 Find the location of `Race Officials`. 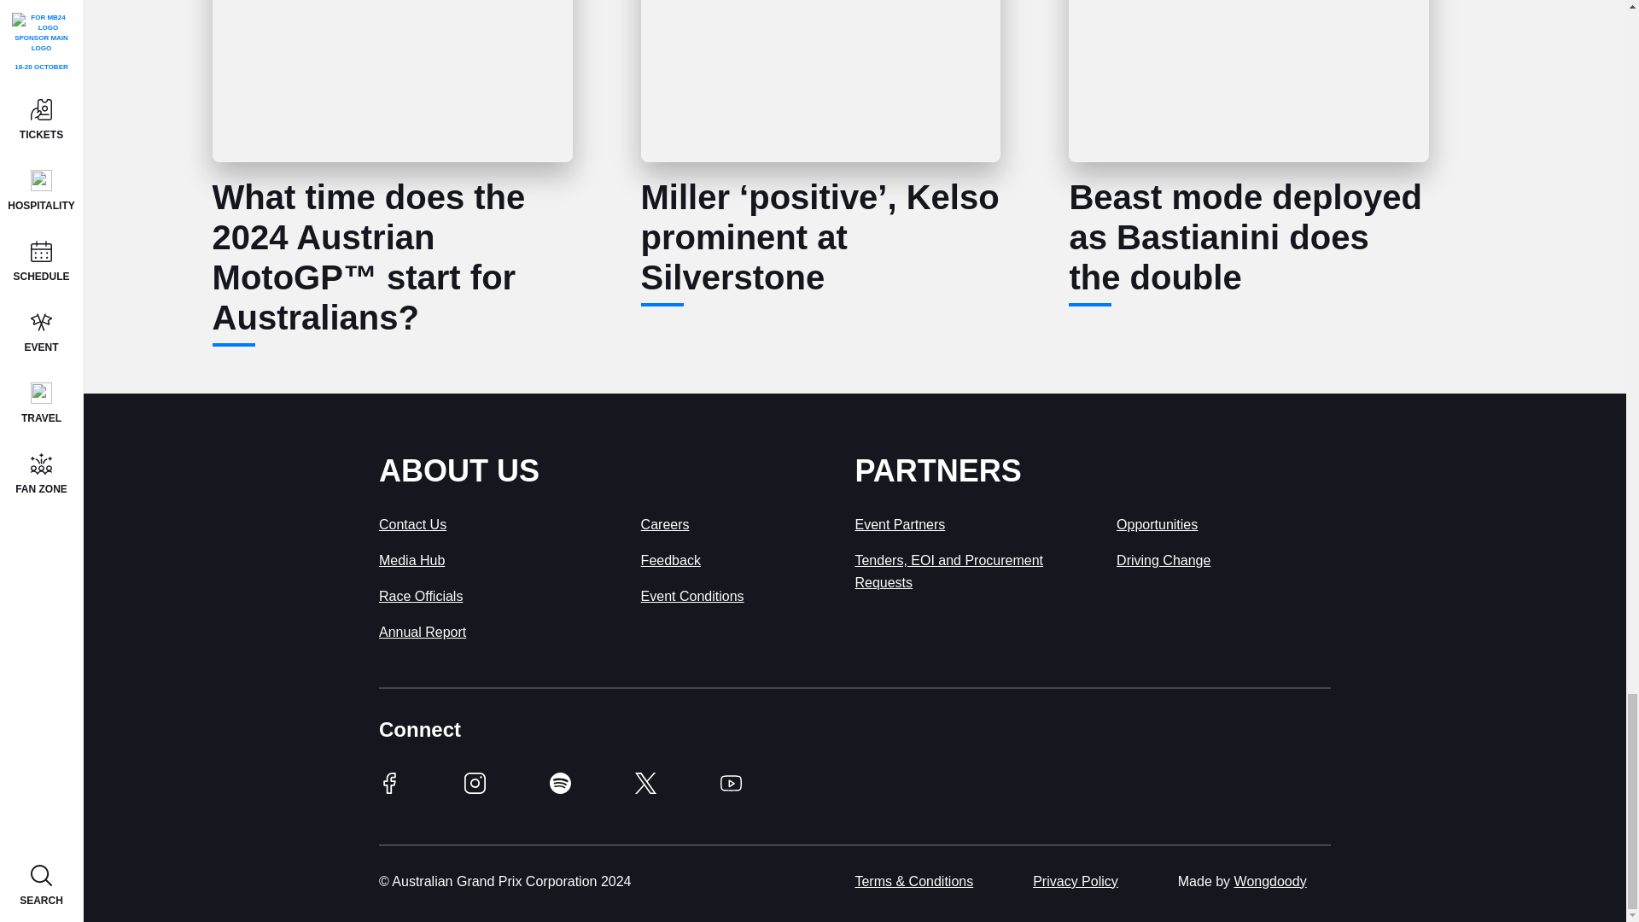

Race Officials is located at coordinates (420, 596).